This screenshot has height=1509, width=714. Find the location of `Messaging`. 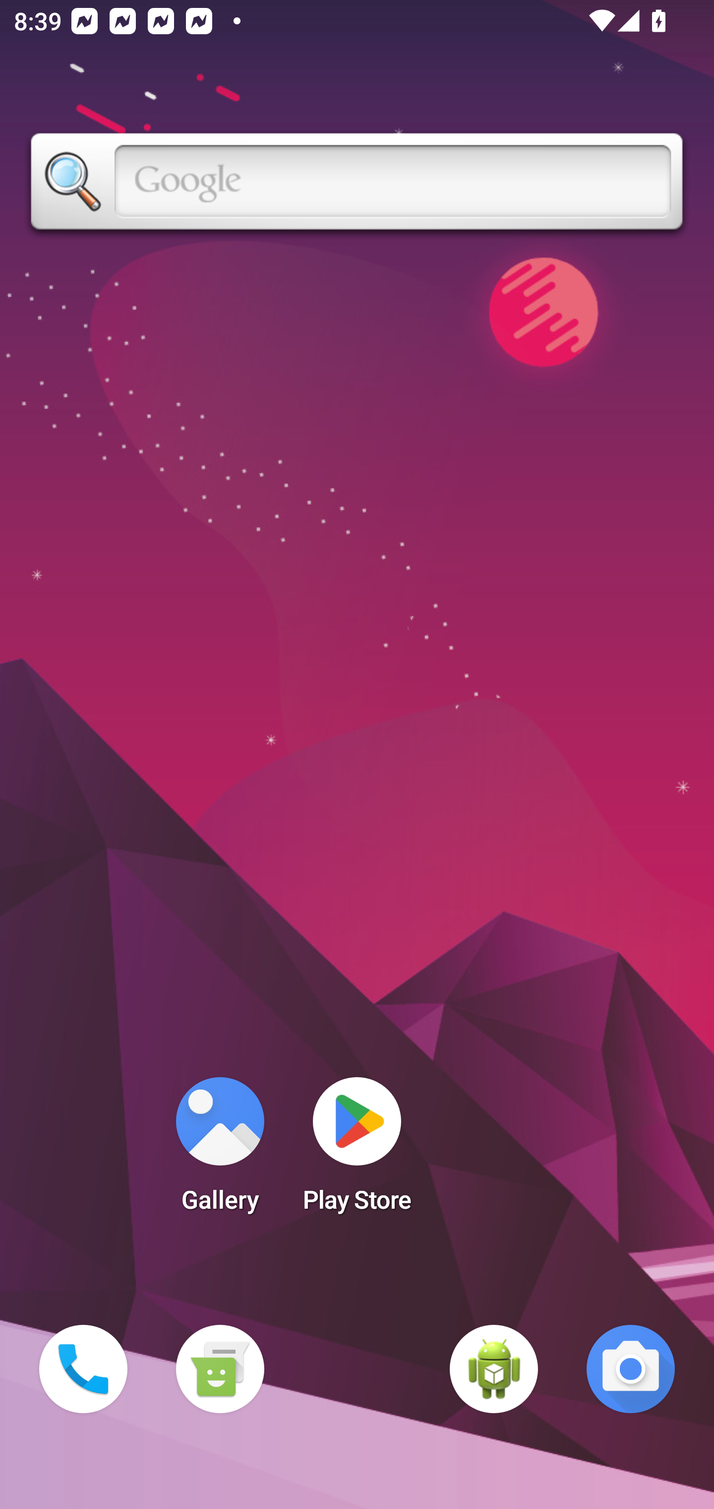

Messaging is located at coordinates (220, 1369).